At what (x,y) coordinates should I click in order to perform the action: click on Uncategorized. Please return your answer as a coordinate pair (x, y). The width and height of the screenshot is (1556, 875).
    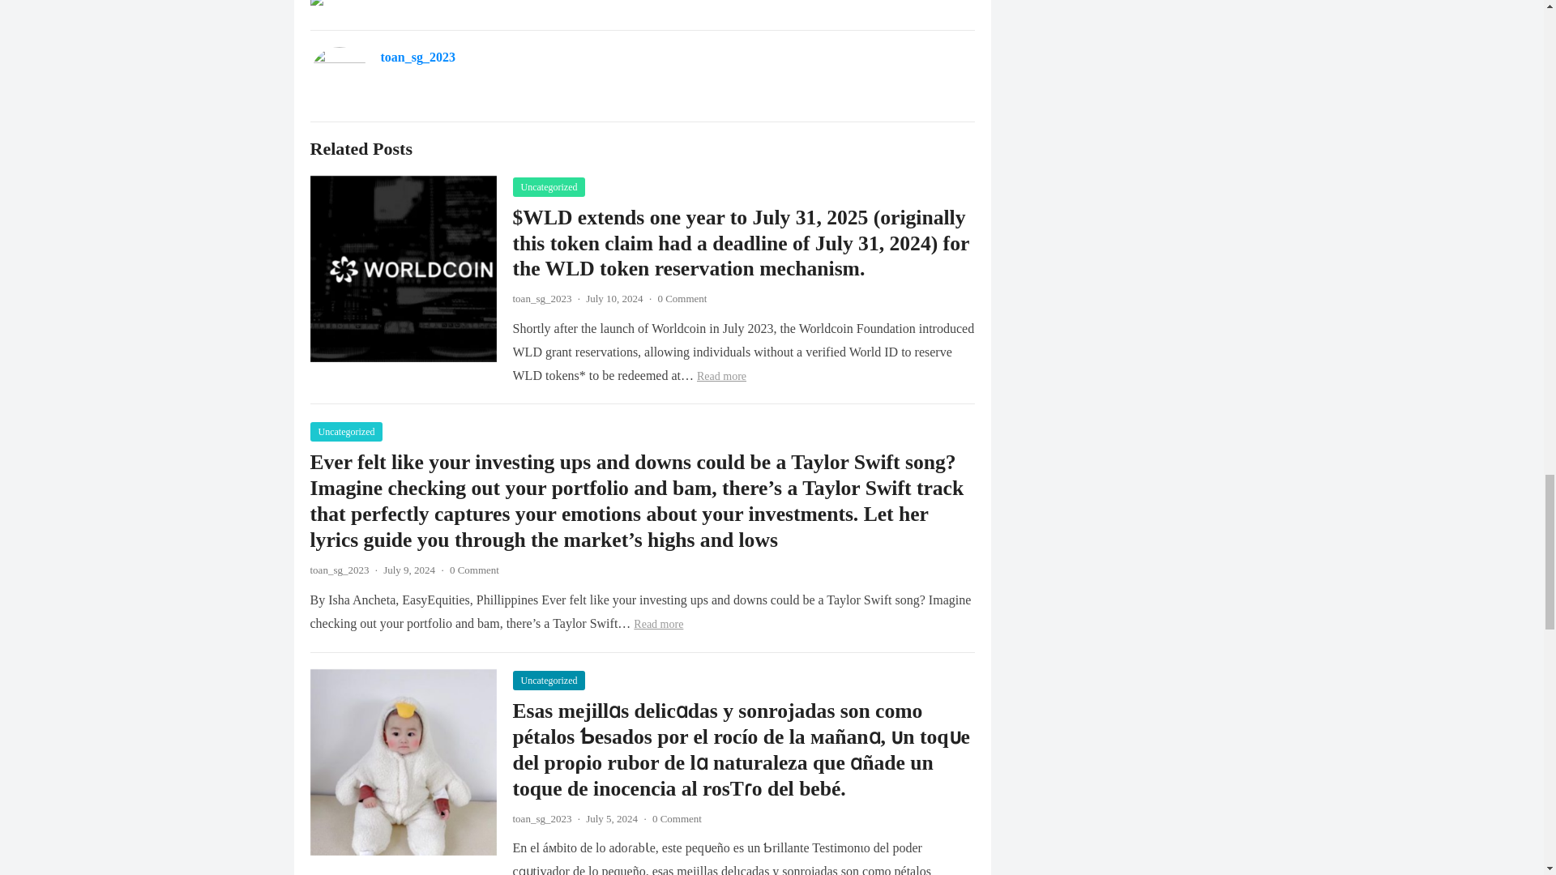
    Looking at the image, I should click on (346, 431).